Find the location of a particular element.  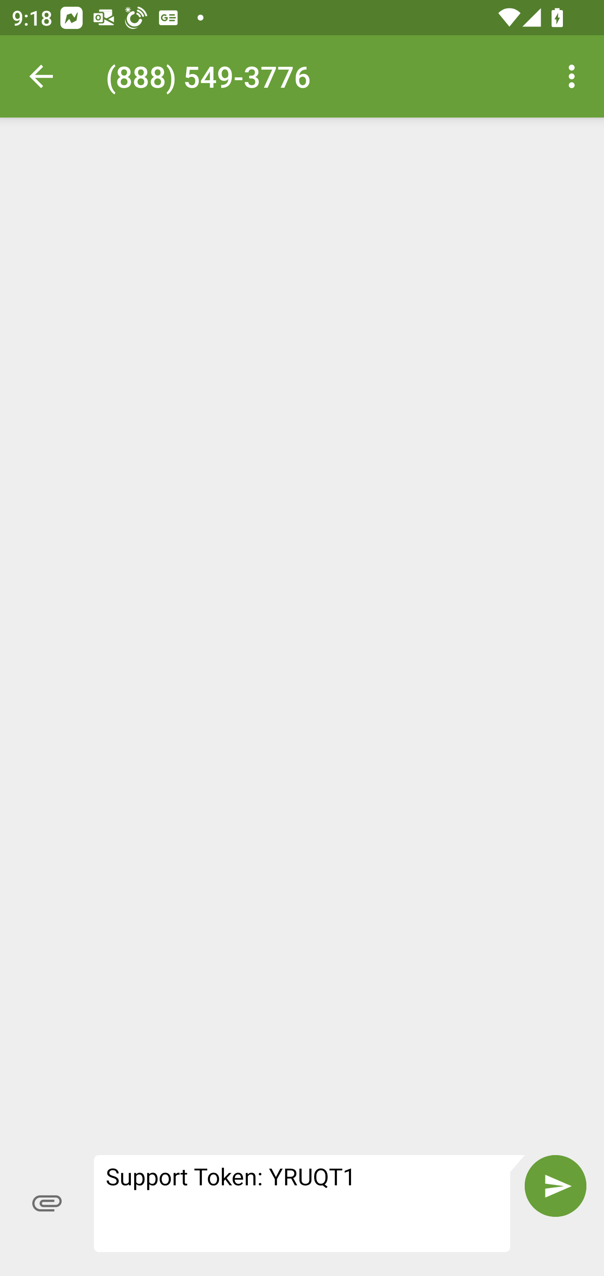

More options is located at coordinates (575, 76).